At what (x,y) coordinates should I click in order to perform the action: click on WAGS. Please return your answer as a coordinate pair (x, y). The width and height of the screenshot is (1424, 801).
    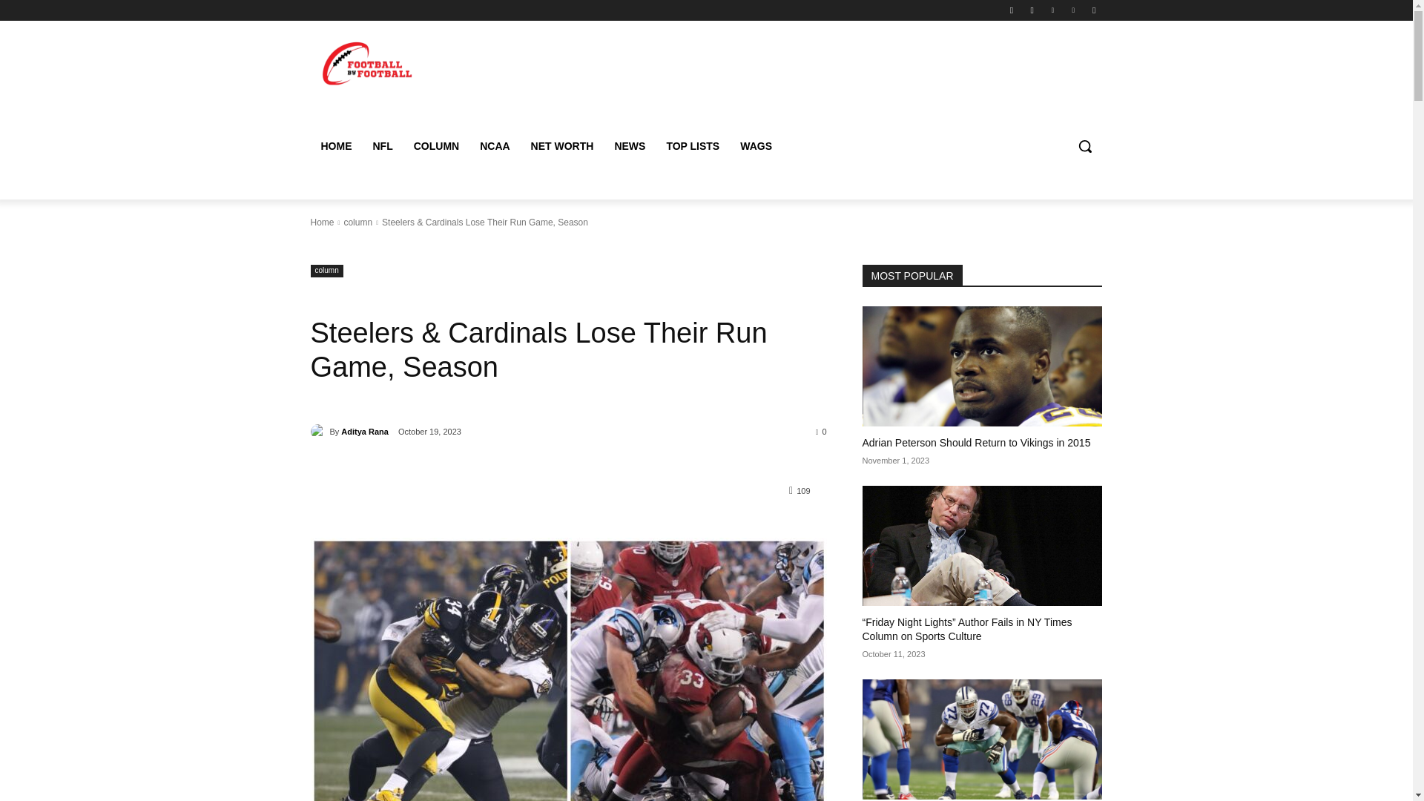
    Looking at the image, I should click on (755, 145).